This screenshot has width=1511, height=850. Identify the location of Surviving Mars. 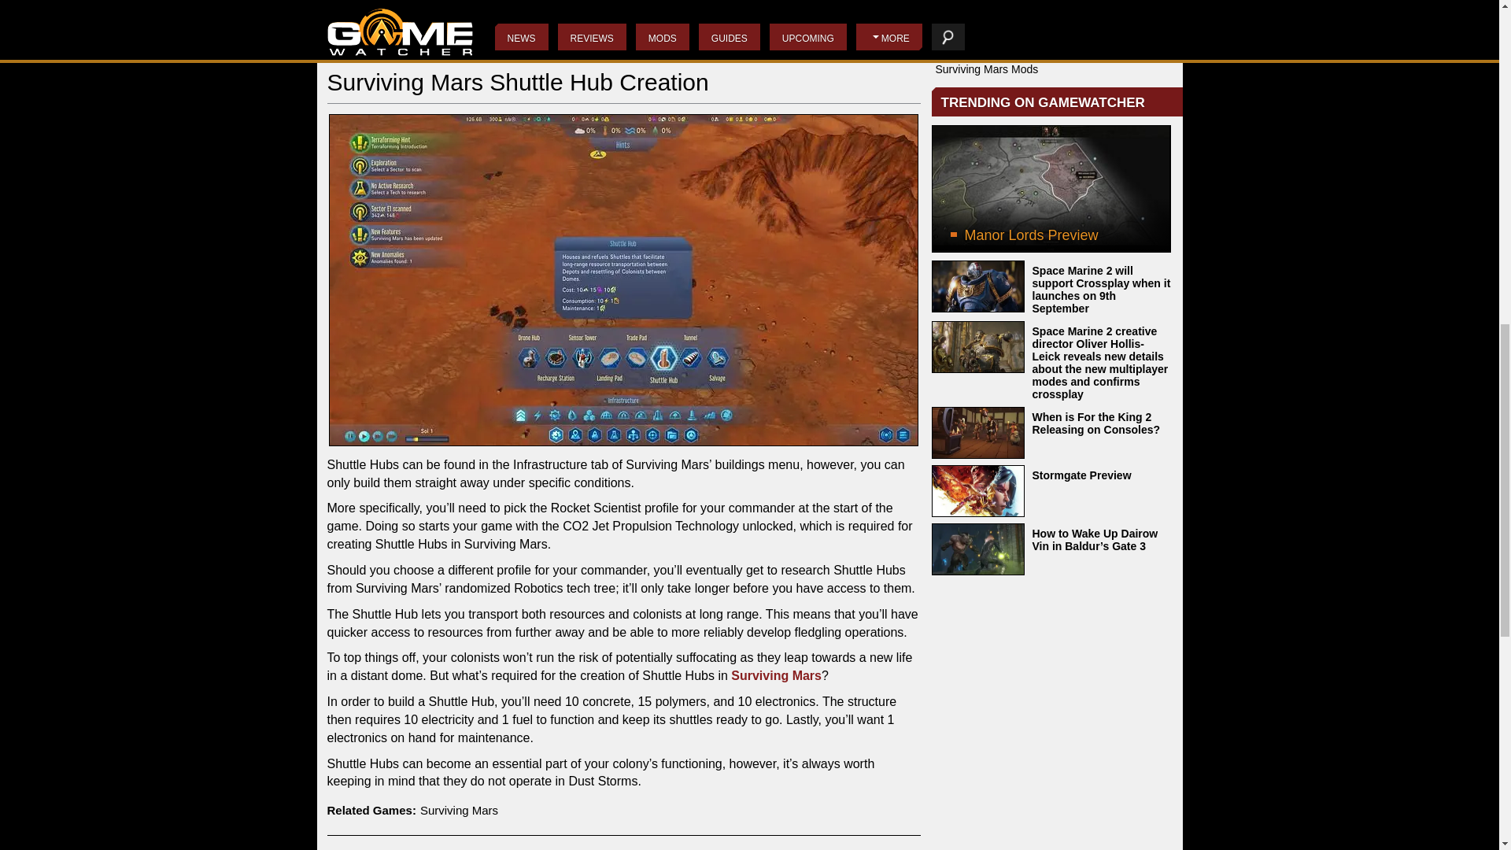
(776, 675).